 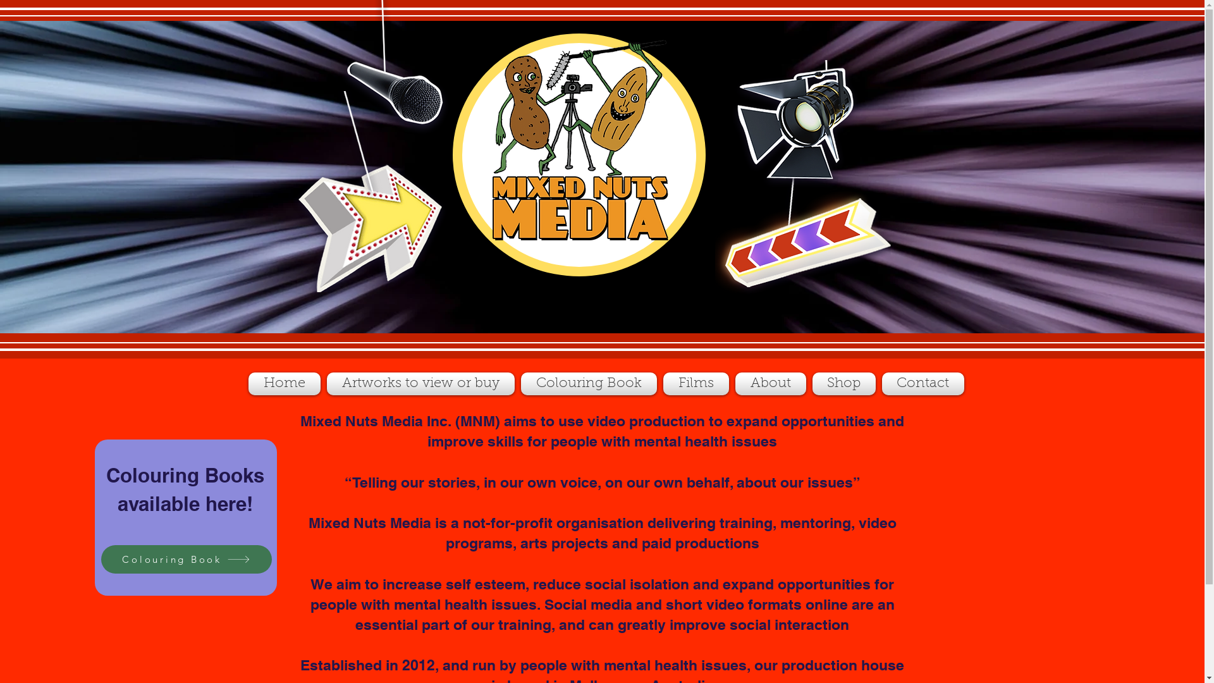 I want to click on About, so click(x=771, y=384).